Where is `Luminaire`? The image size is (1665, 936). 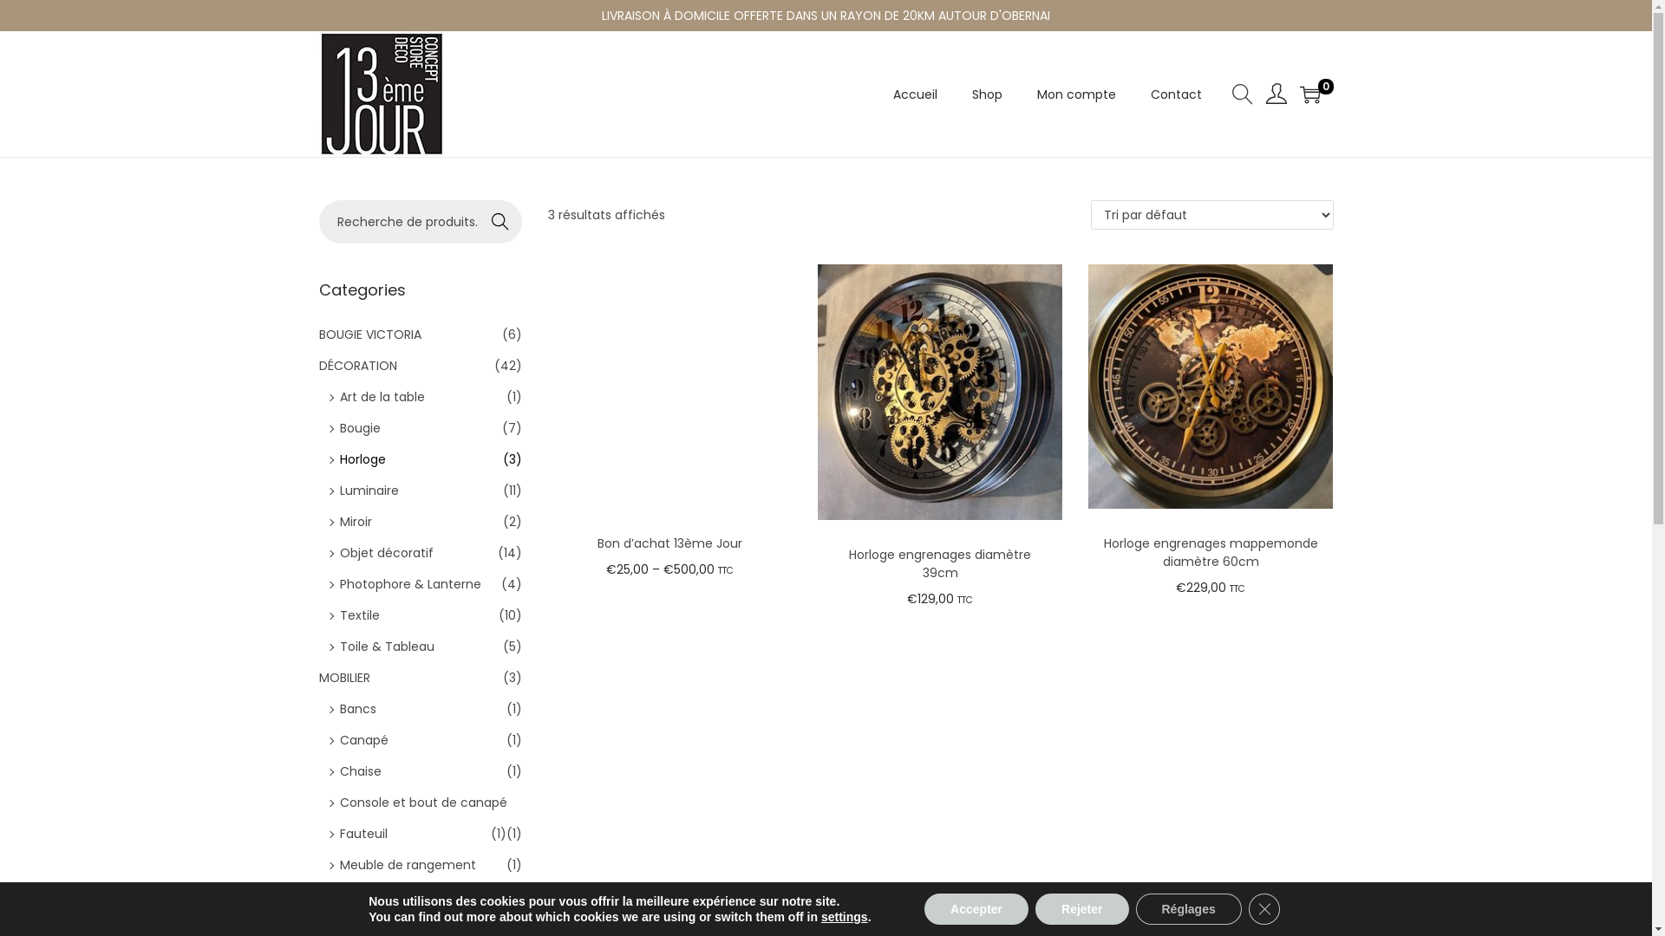
Luminaire is located at coordinates (369, 491).